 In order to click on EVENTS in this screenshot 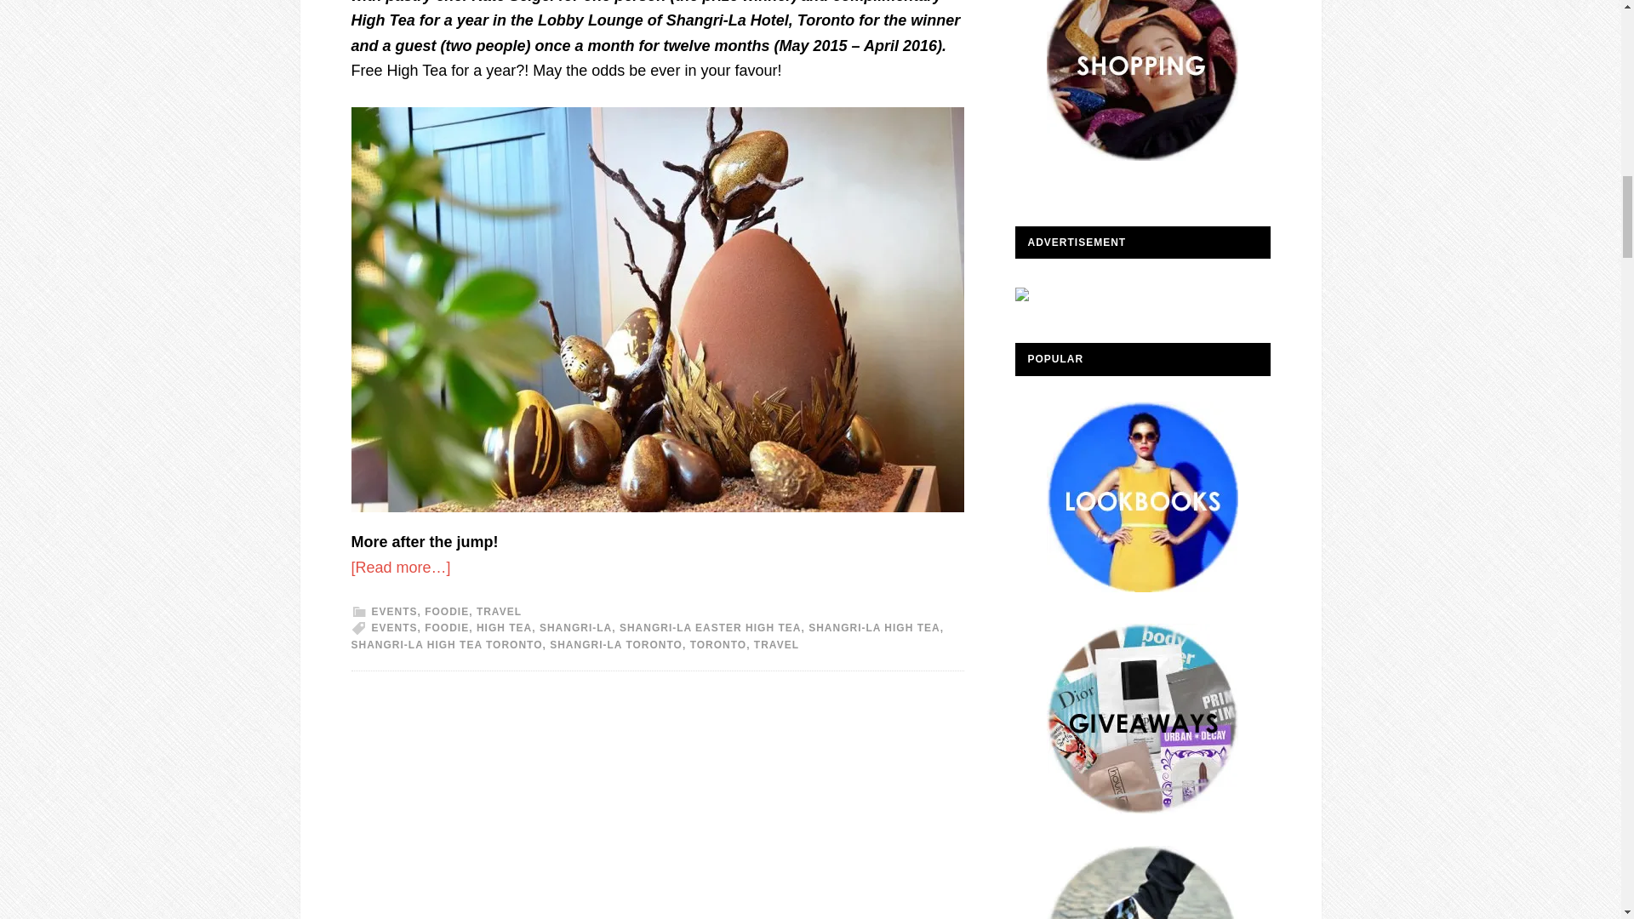, I will do `click(393, 611)`.